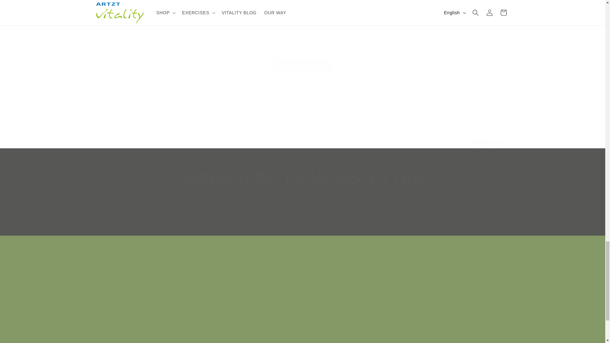 This screenshot has width=610, height=343. Describe the element at coordinates (302, 178) in the screenshot. I see `SUBSCRIBE TO NEWSLETTER` at that location.